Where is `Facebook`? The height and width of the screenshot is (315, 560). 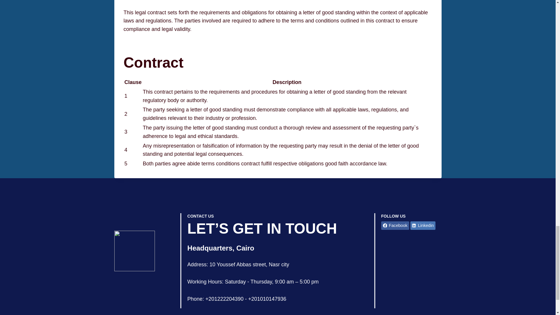
Facebook is located at coordinates (395, 226).